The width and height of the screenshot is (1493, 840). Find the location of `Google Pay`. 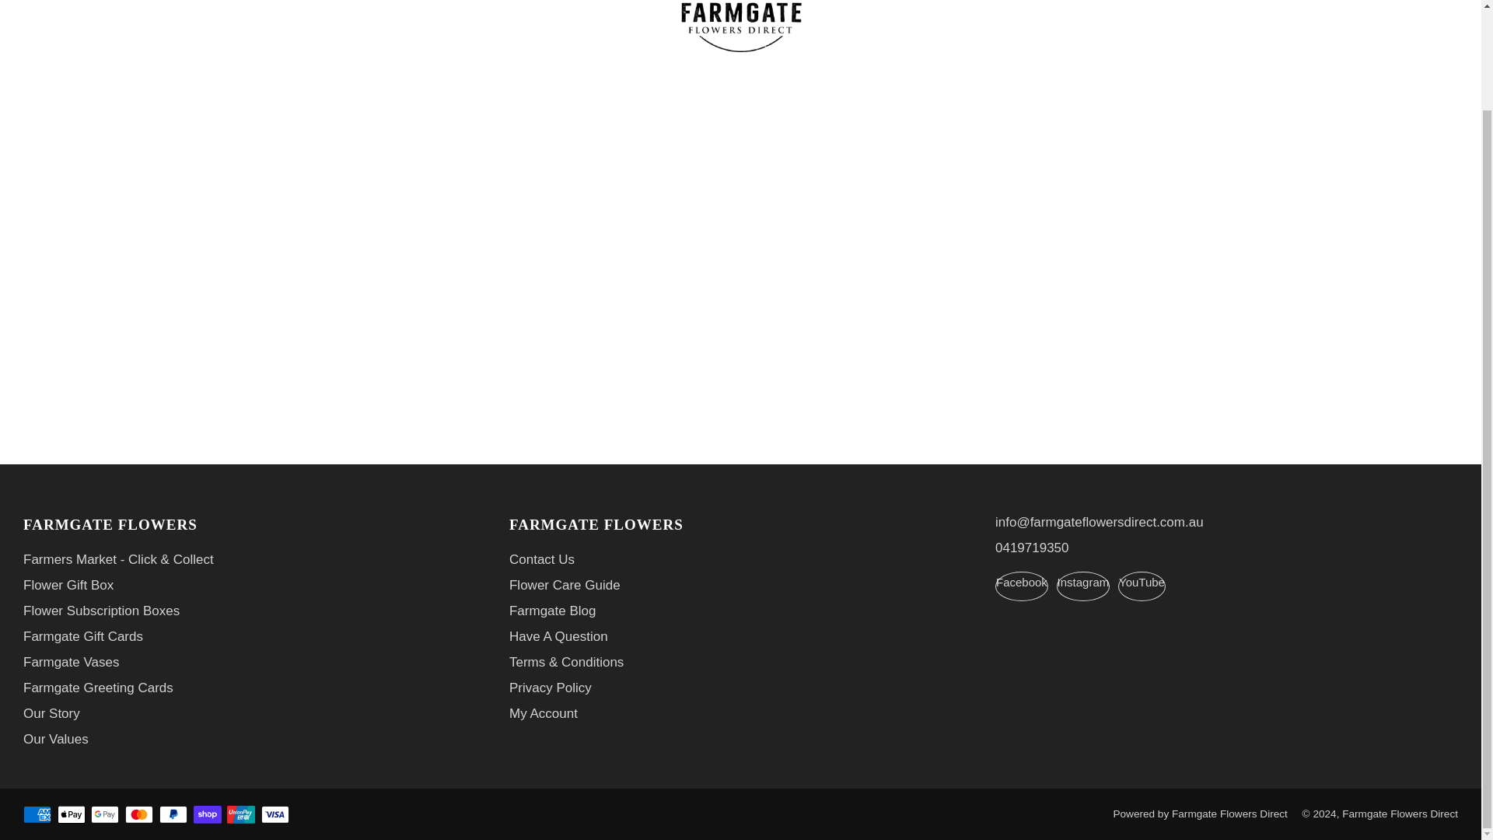

Google Pay is located at coordinates (105, 815).